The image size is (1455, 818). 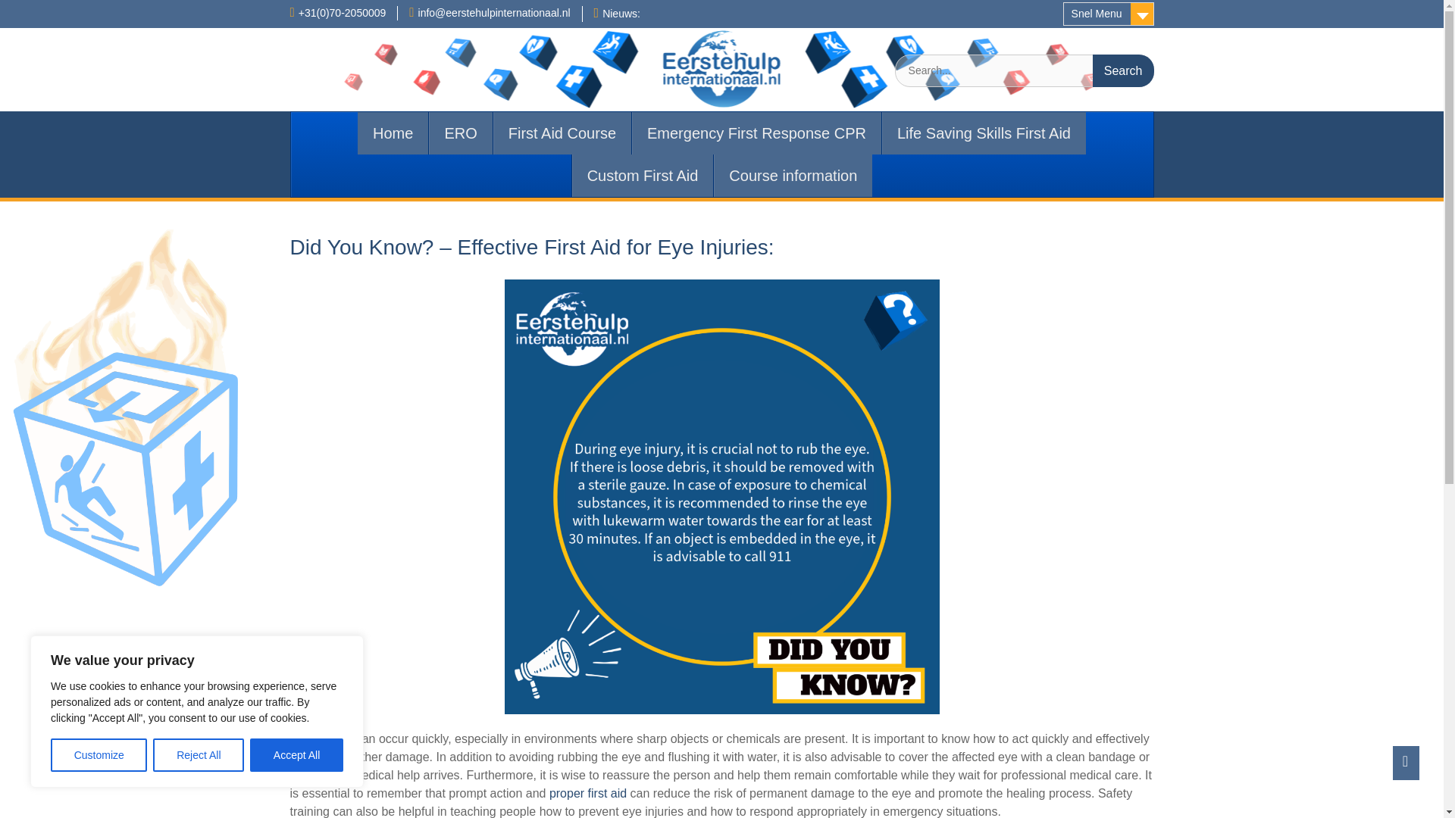 What do you see at coordinates (1108, 14) in the screenshot?
I see `Snel Menu` at bounding box center [1108, 14].